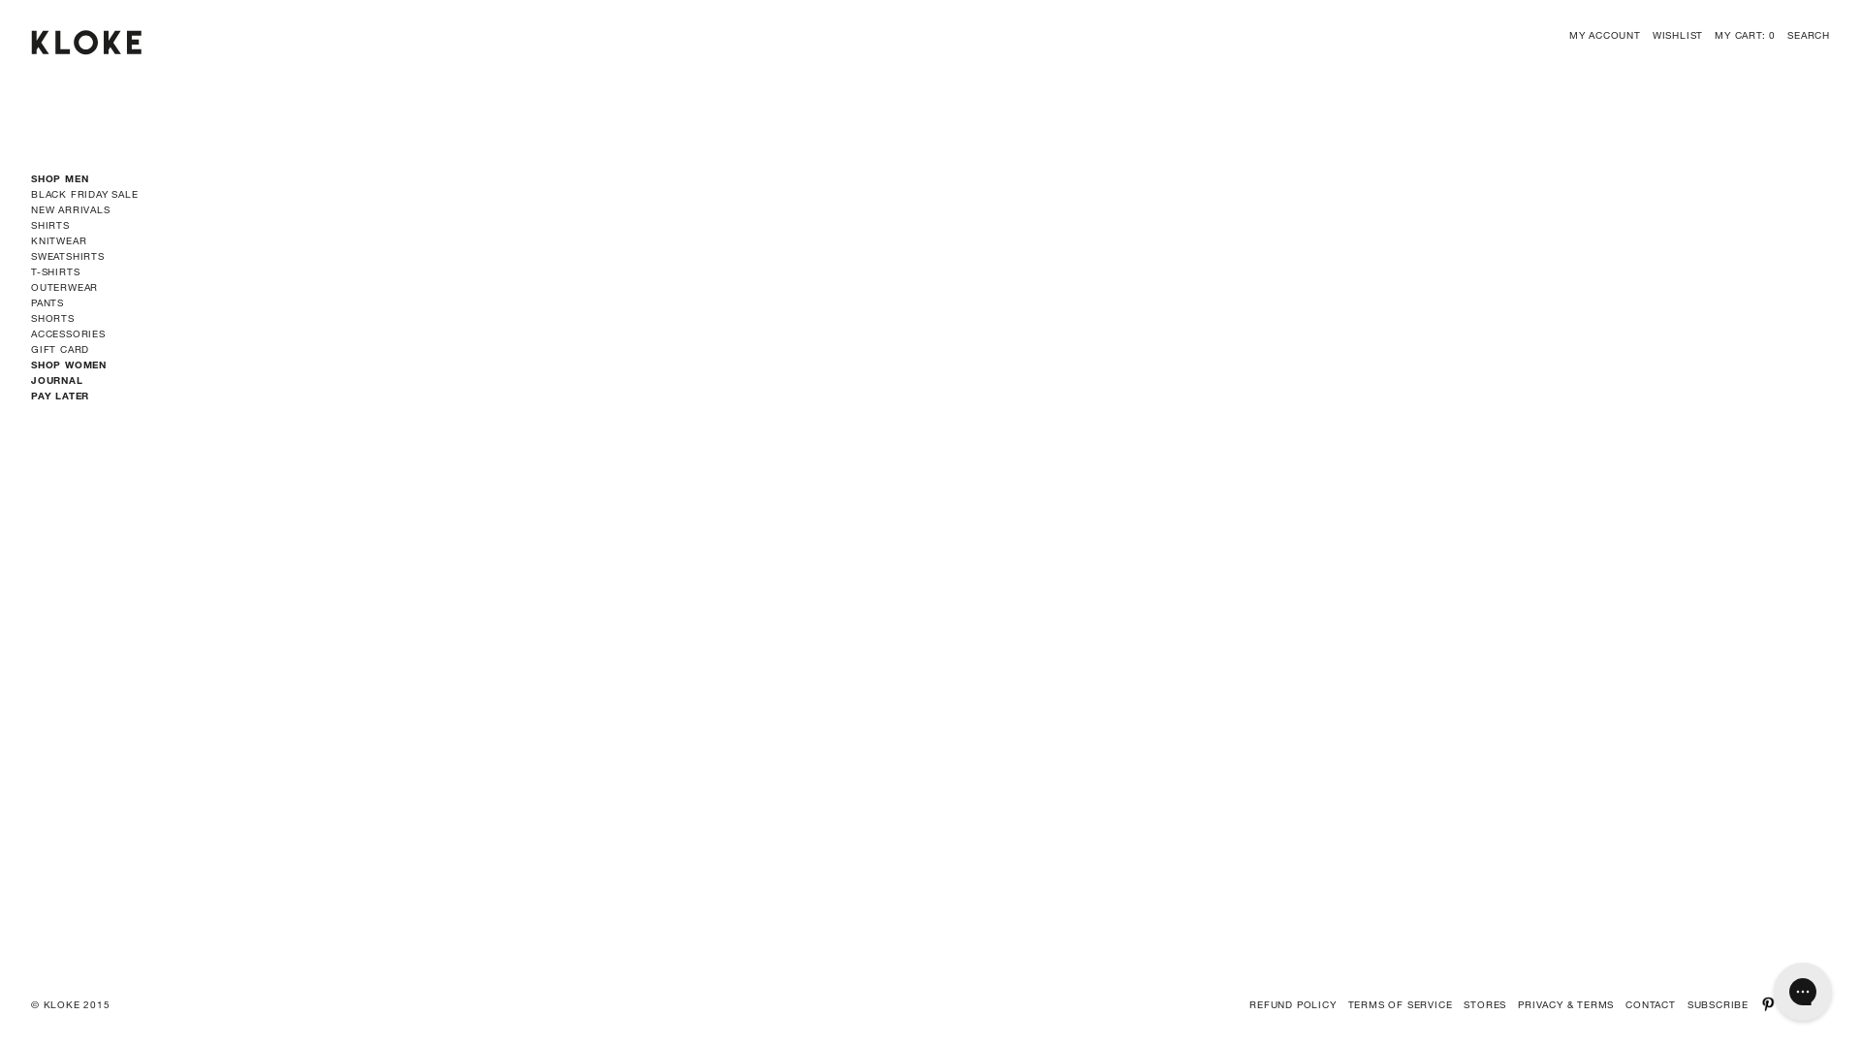 This screenshot has height=1047, width=1861. I want to click on SHOP MEN, so click(60, 178).